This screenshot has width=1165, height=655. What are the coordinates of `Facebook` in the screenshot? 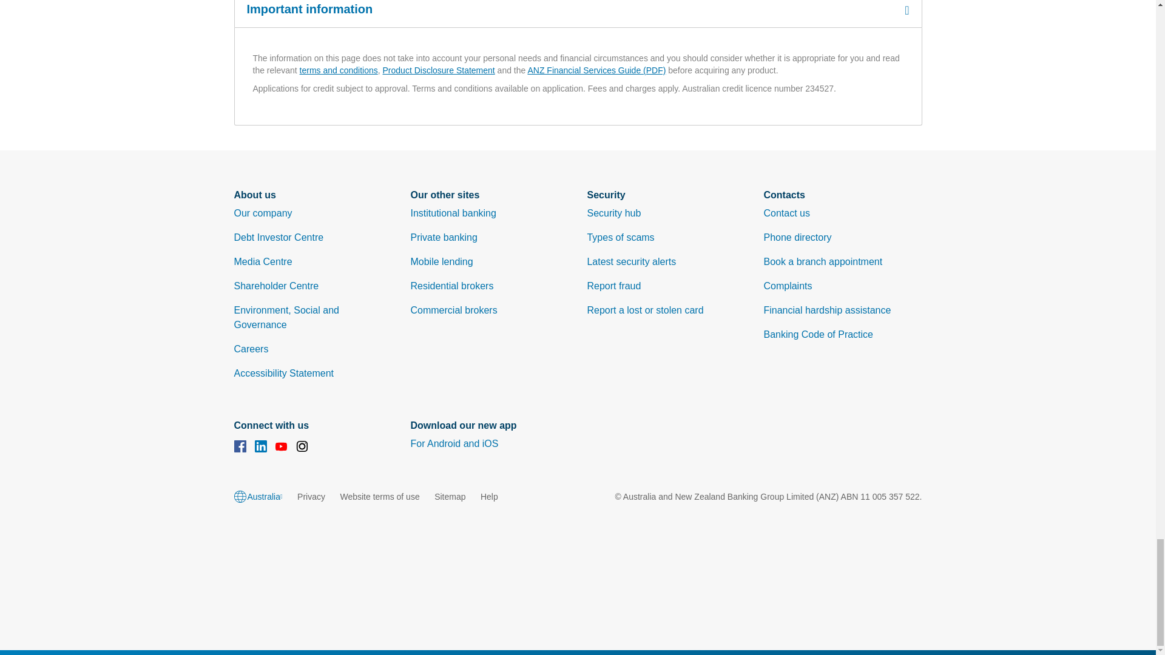 It's located at (240, 448).